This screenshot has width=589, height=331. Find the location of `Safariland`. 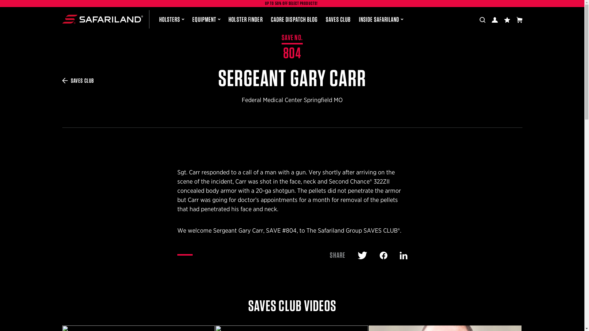

Safariland is located at coordinates (102, 19).